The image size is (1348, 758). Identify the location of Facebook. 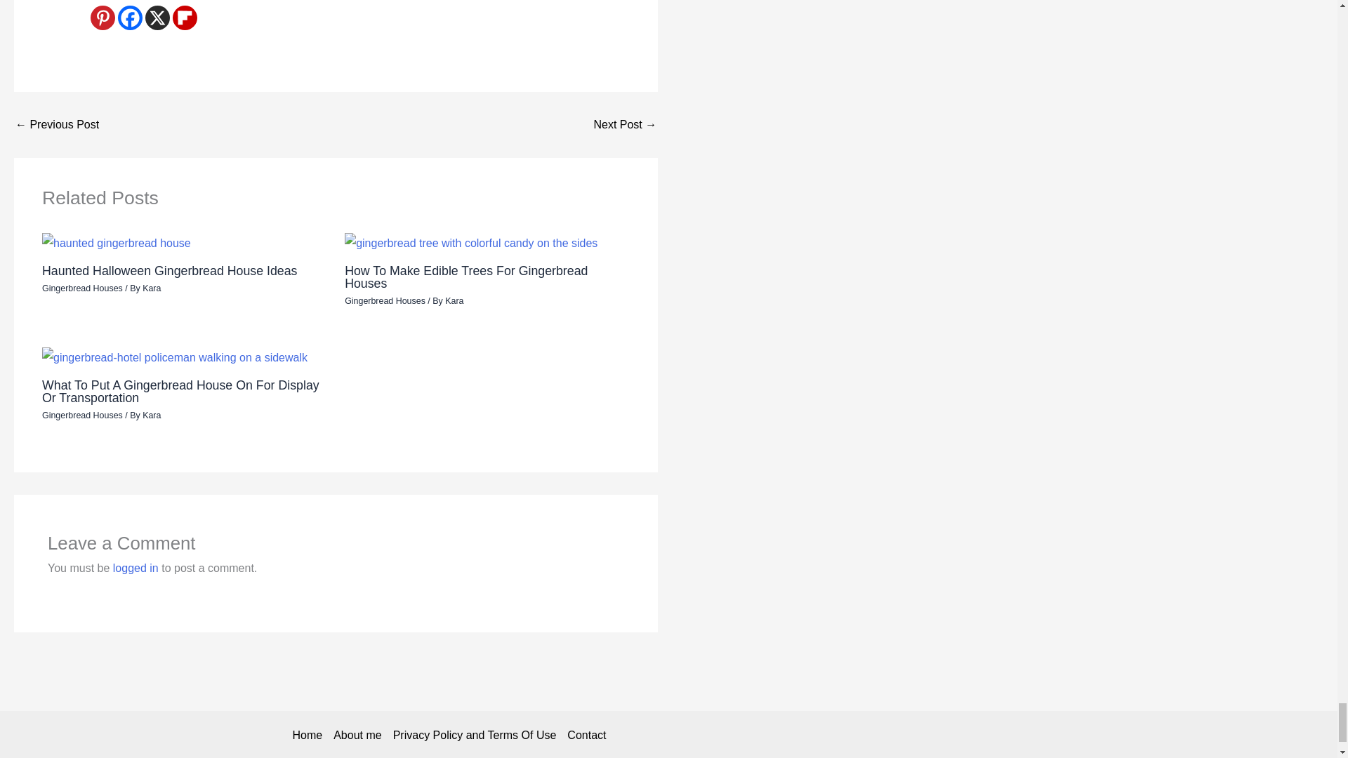
(131, 18).